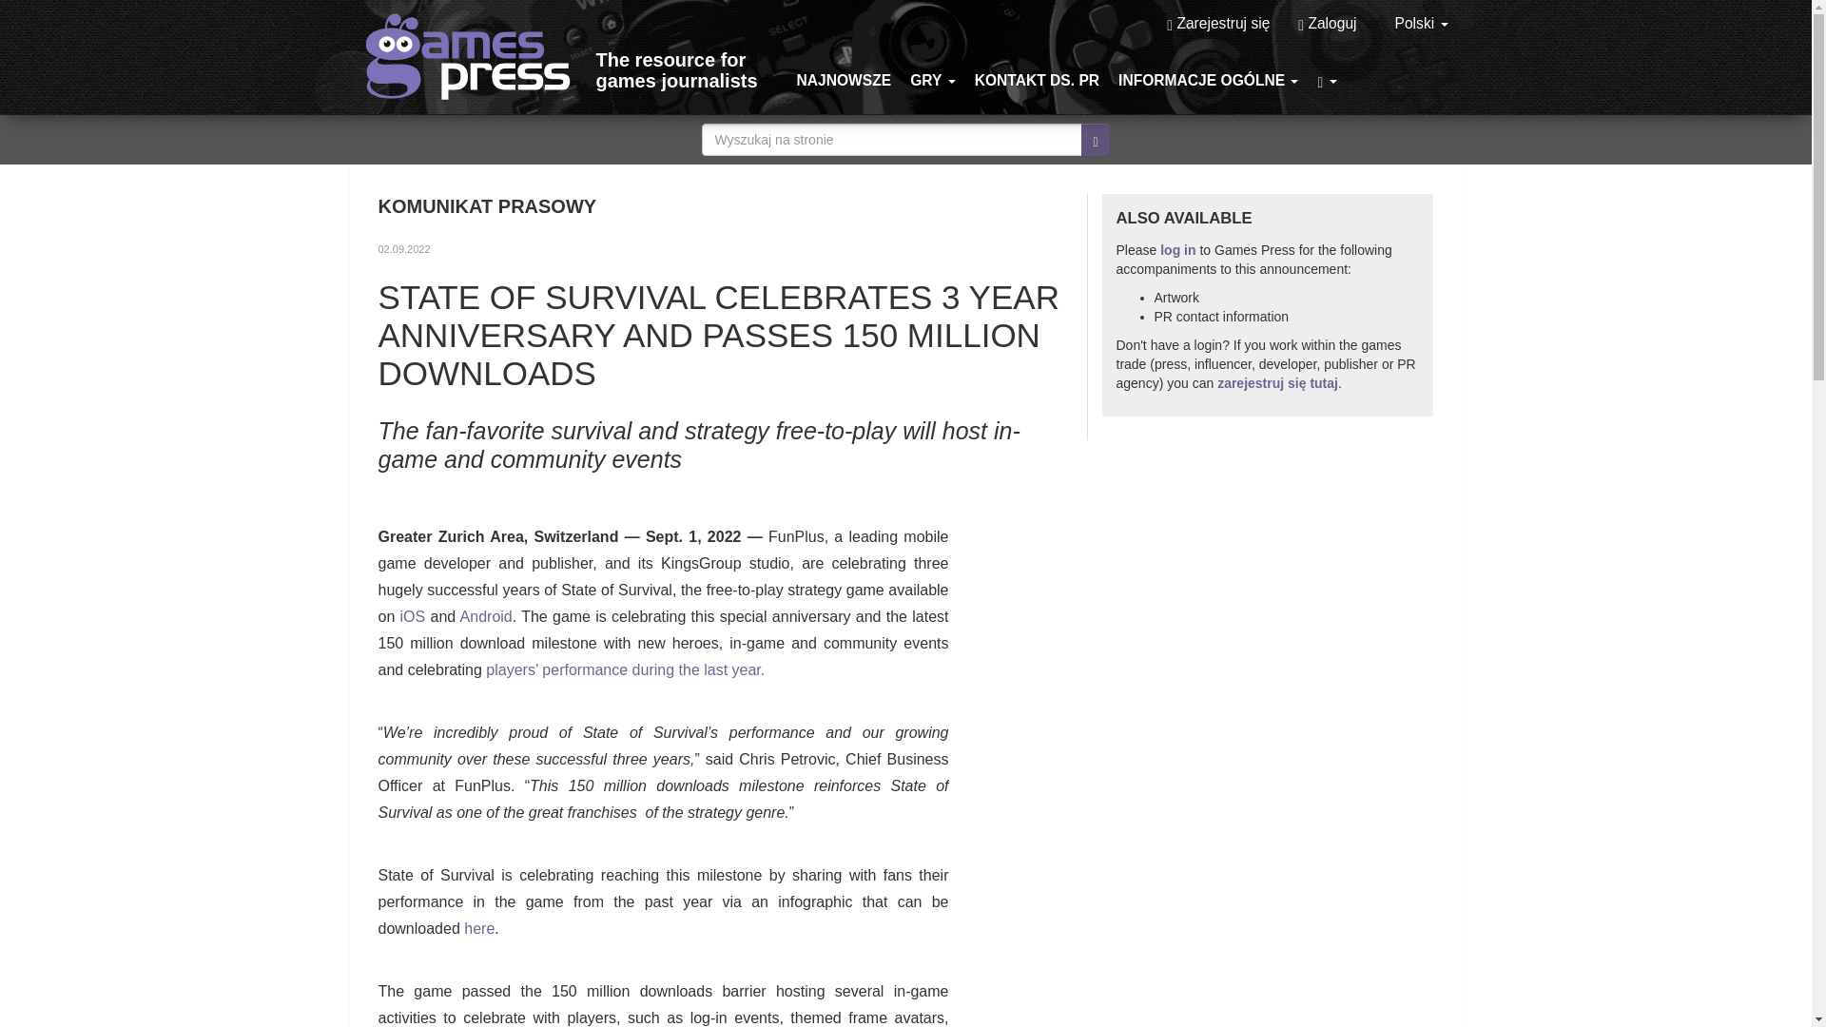 Image resolution: width=1826 pixels, height=1027 pixels. I want to click on Zaloguj, so click(1327, 23).